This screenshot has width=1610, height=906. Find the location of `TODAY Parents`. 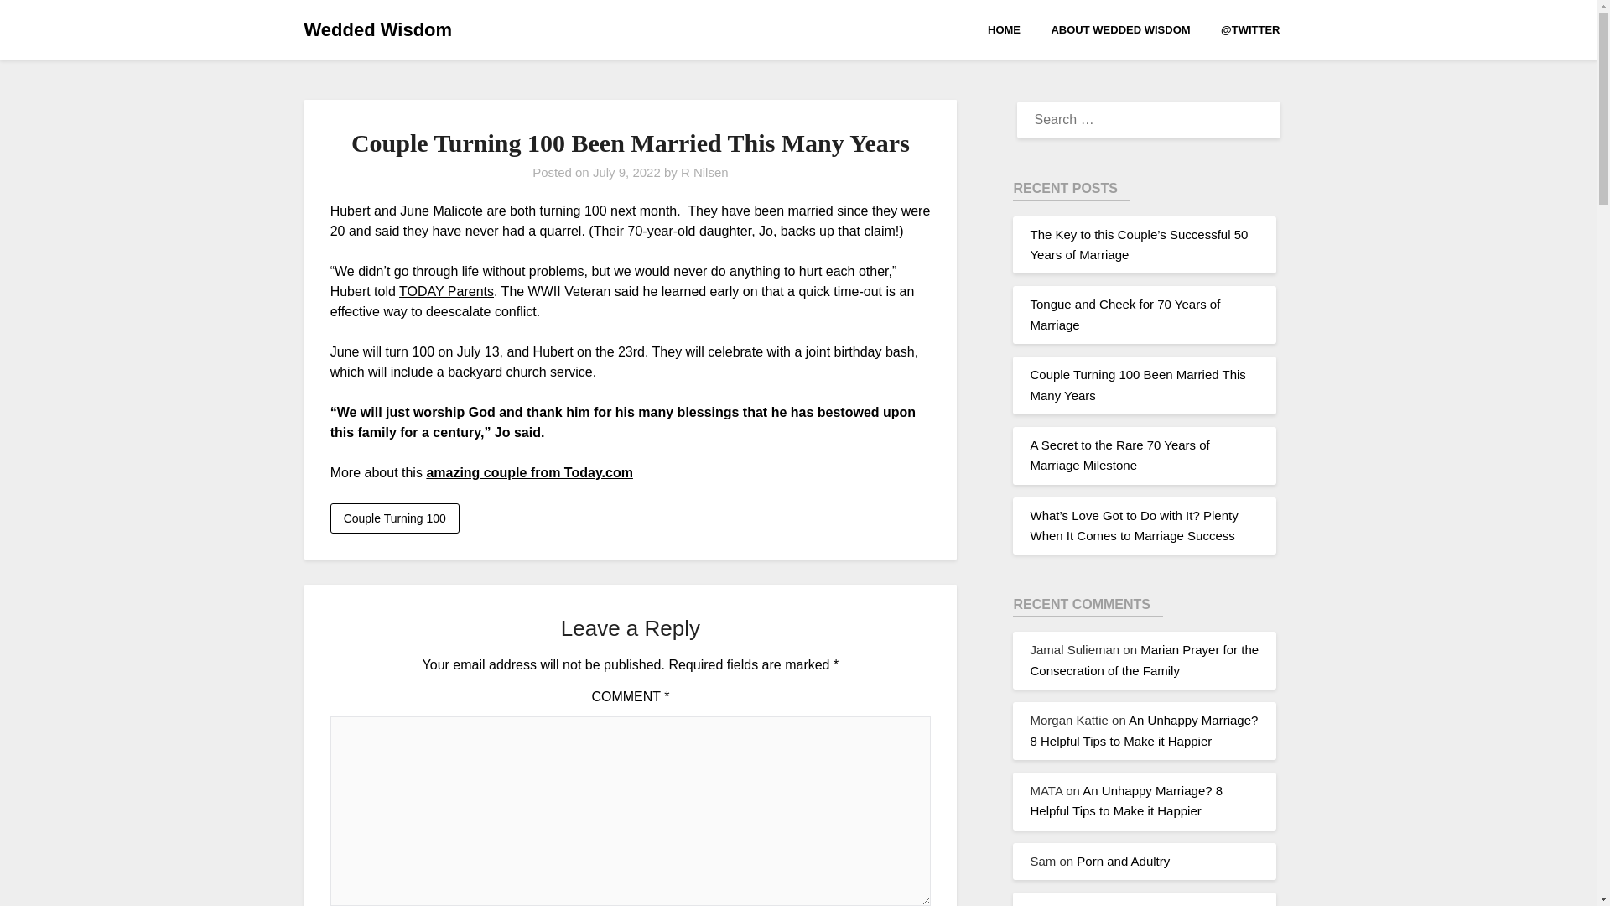

TODAY Parents is located at coordinates (446, 292).